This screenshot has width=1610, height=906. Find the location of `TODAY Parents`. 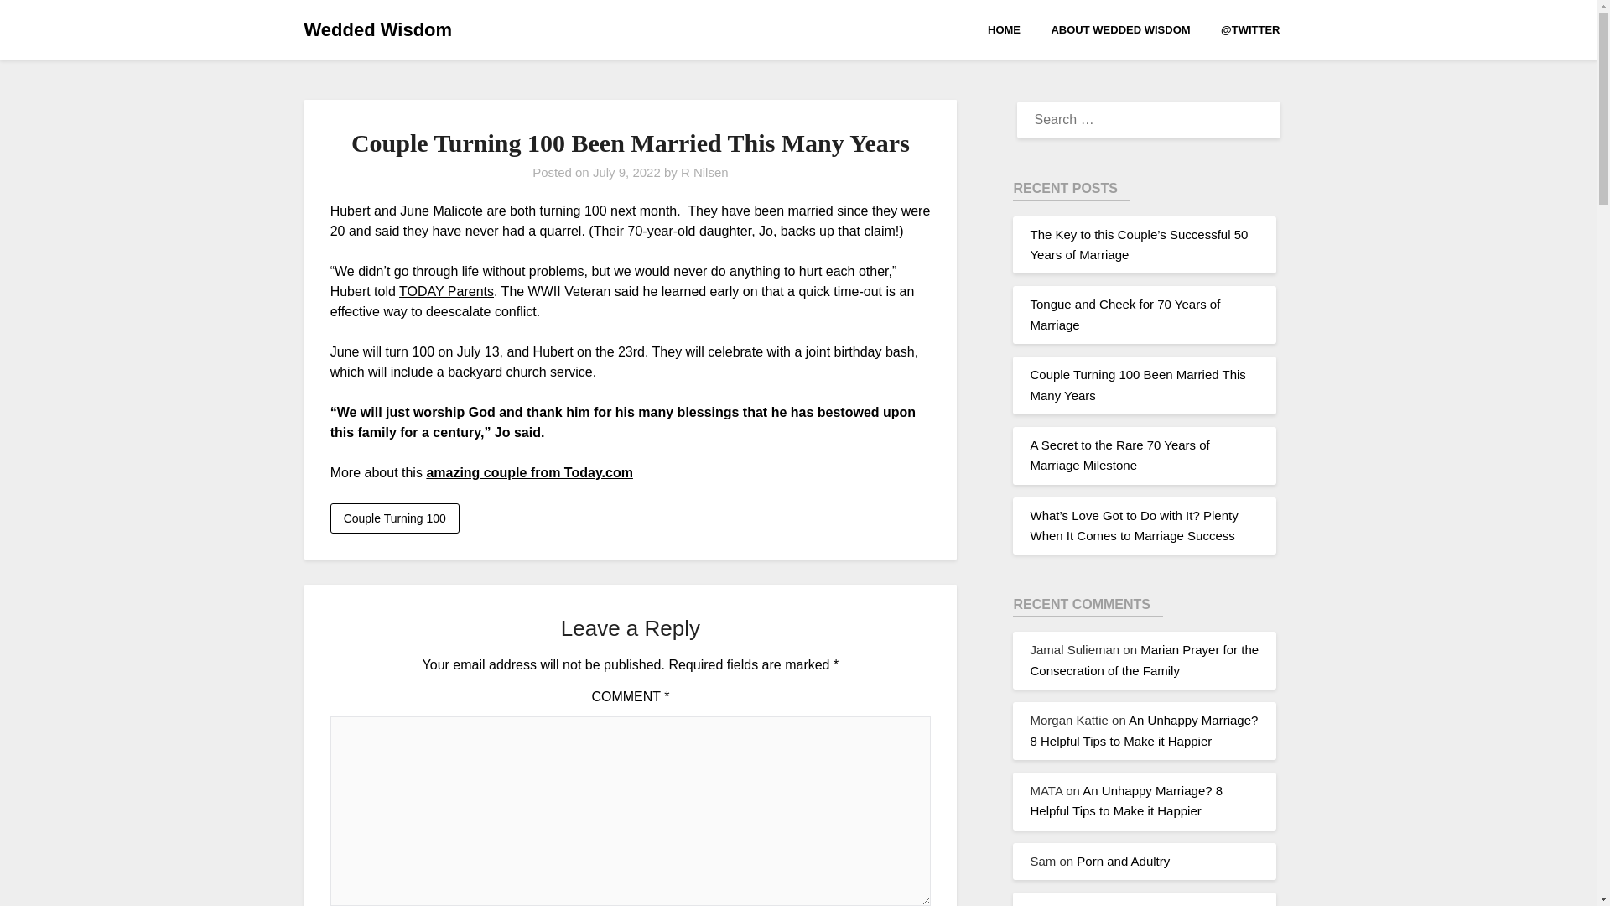

TODAY Parents is located at coordinates (446, 292).